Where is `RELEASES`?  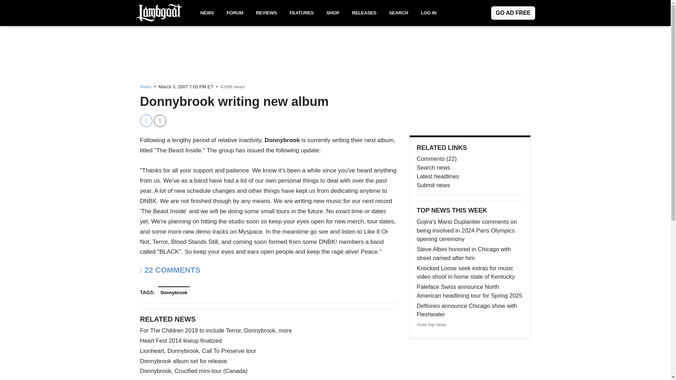 RELEASES is located at coordinates (364, 13).